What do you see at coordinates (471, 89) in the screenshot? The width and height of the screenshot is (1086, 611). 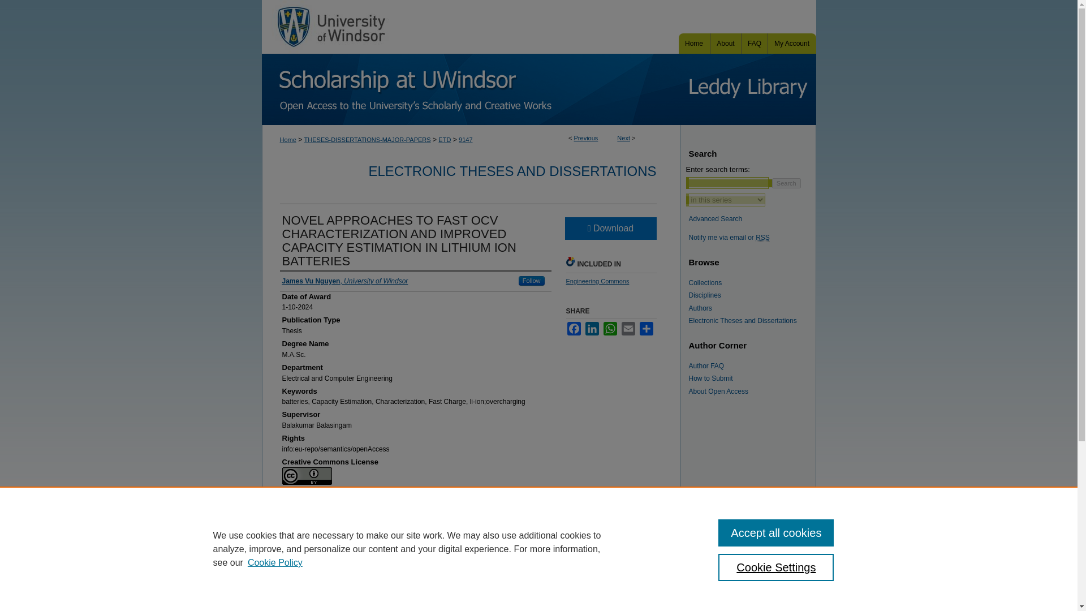 I see `Scholarship at UWindsor` at bounding box center [471, 89].